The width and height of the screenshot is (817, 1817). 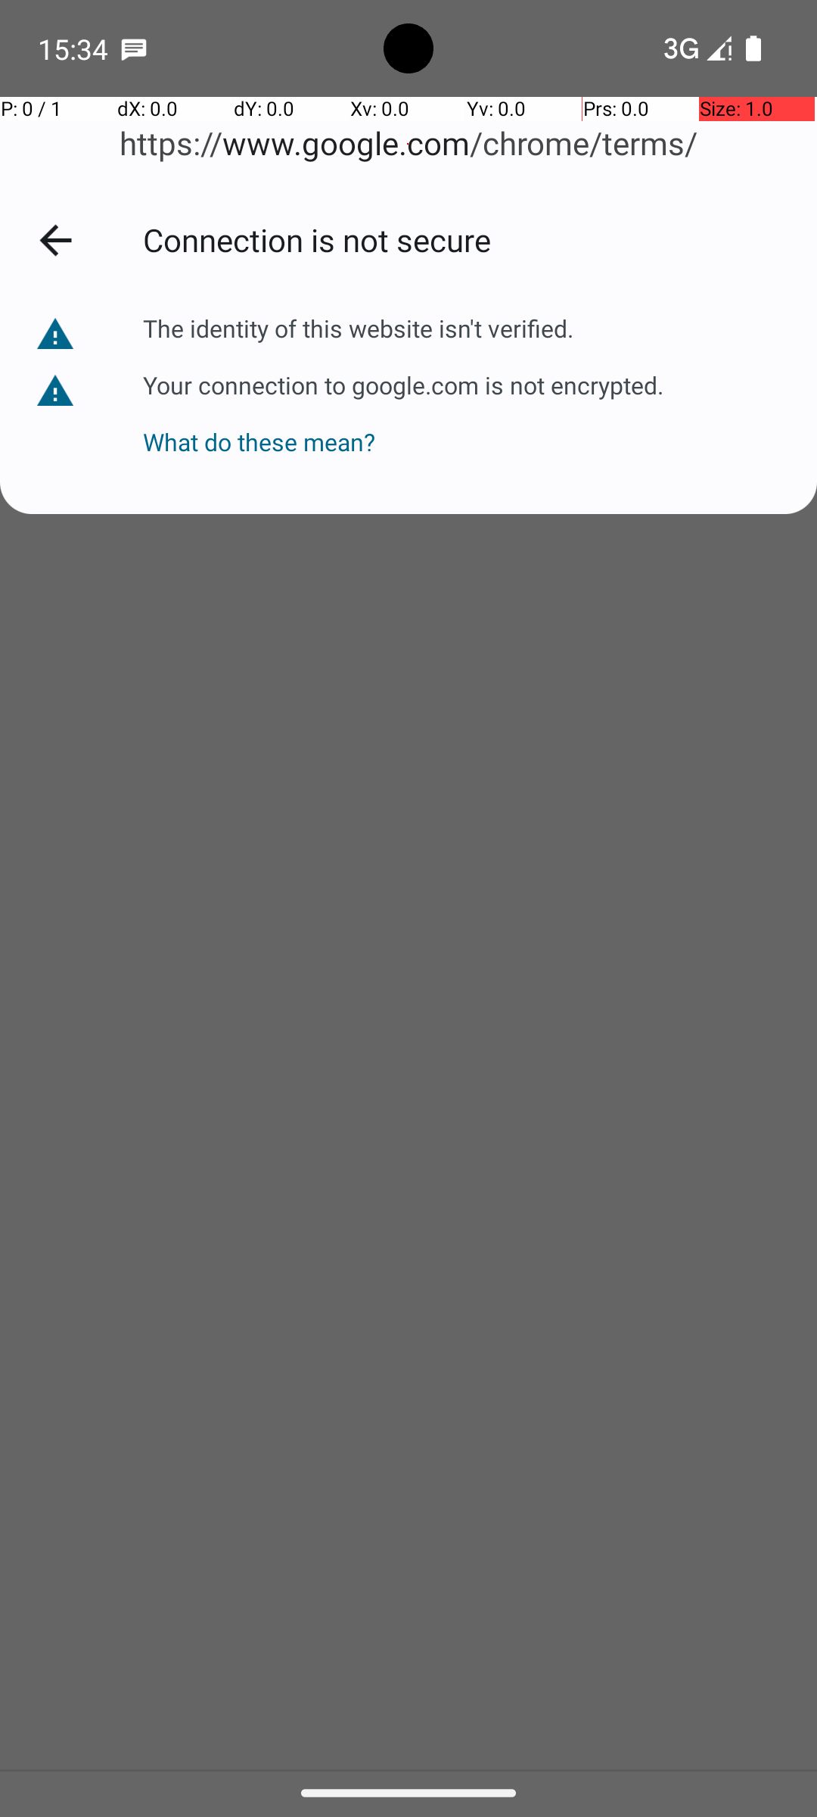 I want to click on The identity of this website isn't verified., so click(x=359, y=329).